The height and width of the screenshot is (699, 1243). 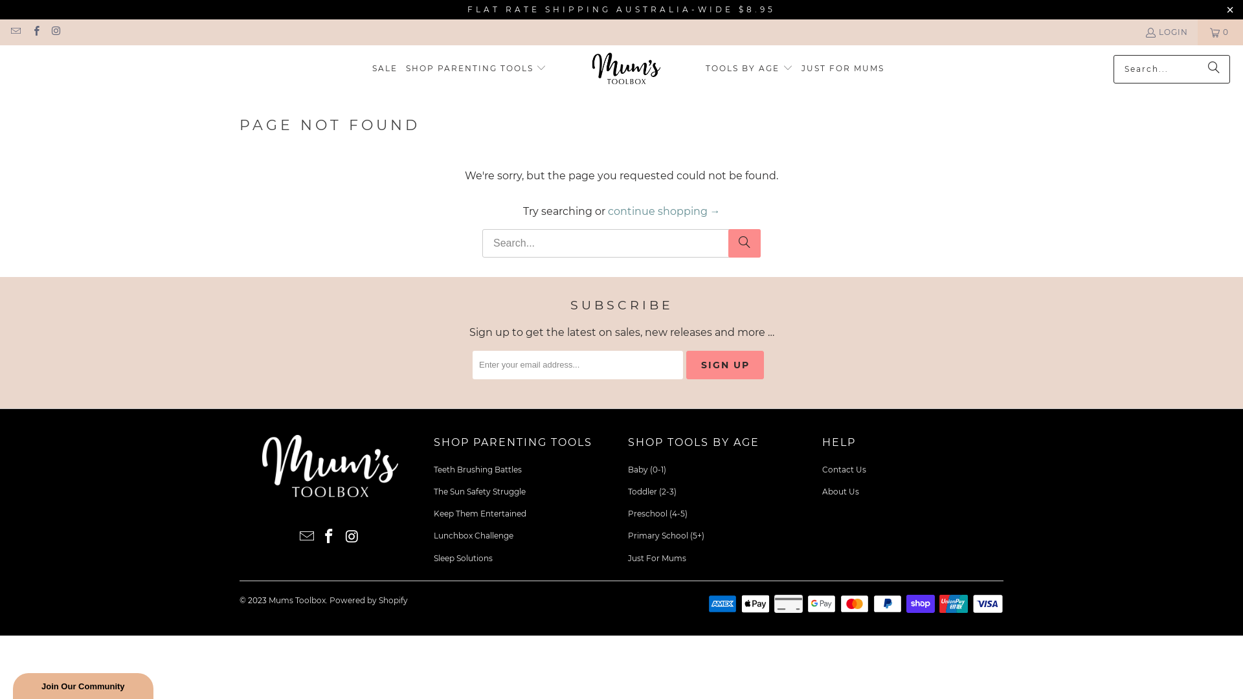 What do you see at coordinates (658, 514) in the screenshot?
I see `Preschool (4-5)` at bounding box center [658, 514].